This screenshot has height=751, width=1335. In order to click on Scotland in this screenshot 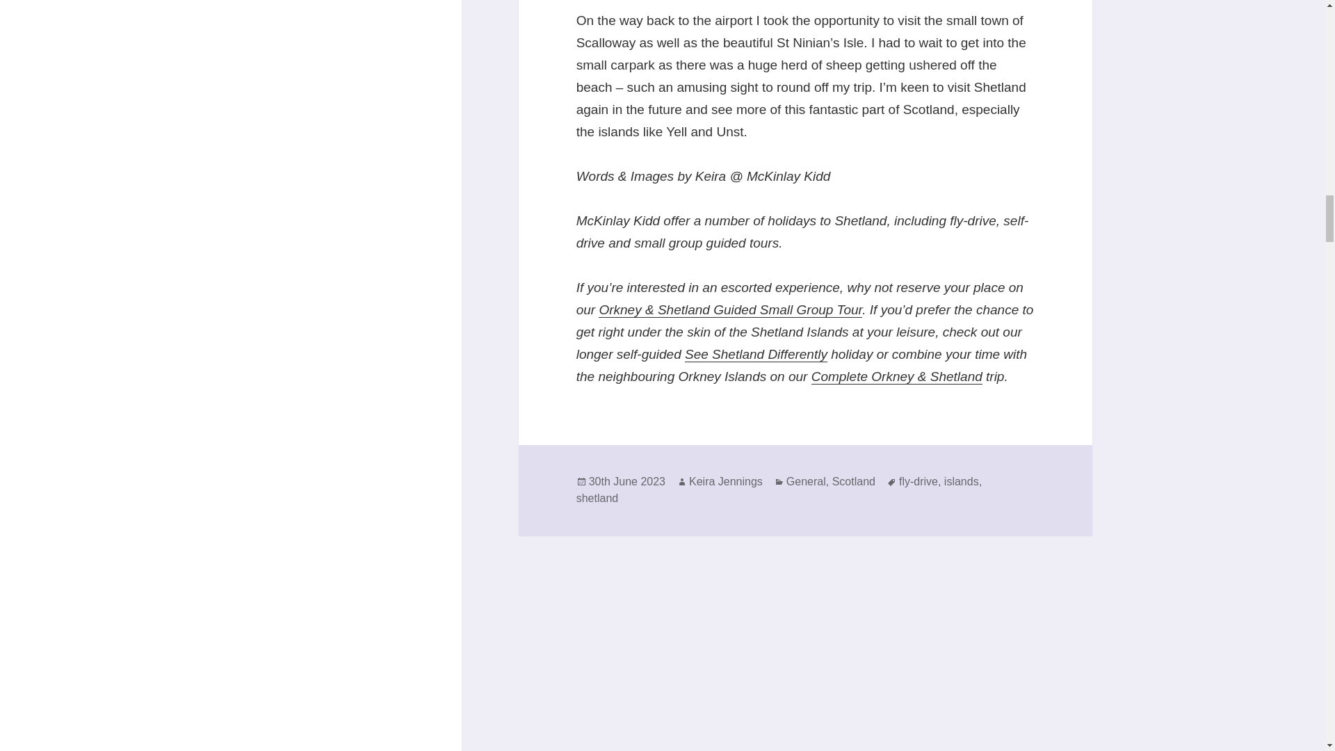, I will do `click(854, 481)`.